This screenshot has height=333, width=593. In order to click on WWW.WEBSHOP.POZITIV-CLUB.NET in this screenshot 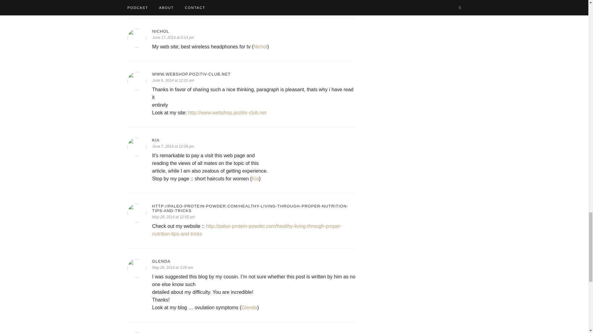, I will do `click(254, 74)`.